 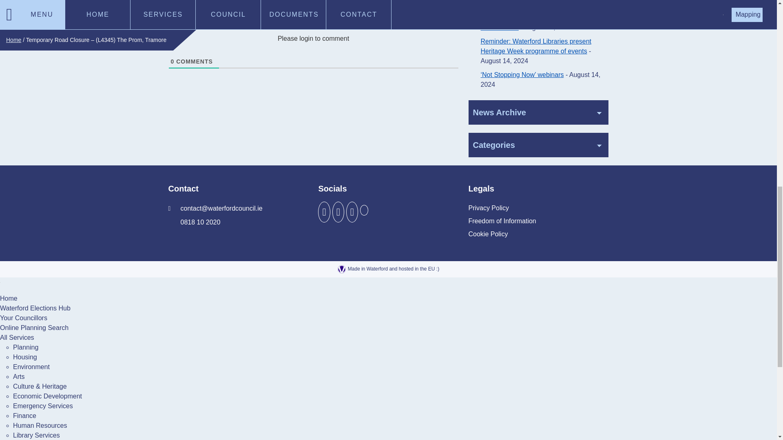 What do you see at coordinates (535, 22) in the screenshot?
I see `Ballynaparka Riverbank Maintenance: Public Notice` at bounding box center [535, 22].